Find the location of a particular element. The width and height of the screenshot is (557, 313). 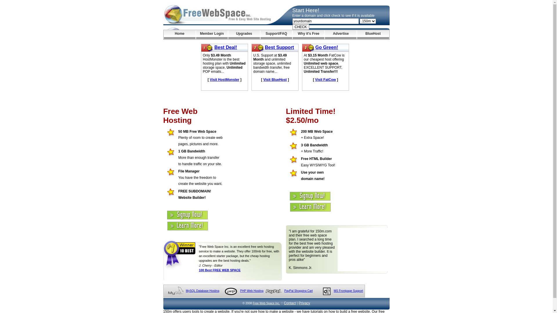

Home is located at coordinates (179, 35).